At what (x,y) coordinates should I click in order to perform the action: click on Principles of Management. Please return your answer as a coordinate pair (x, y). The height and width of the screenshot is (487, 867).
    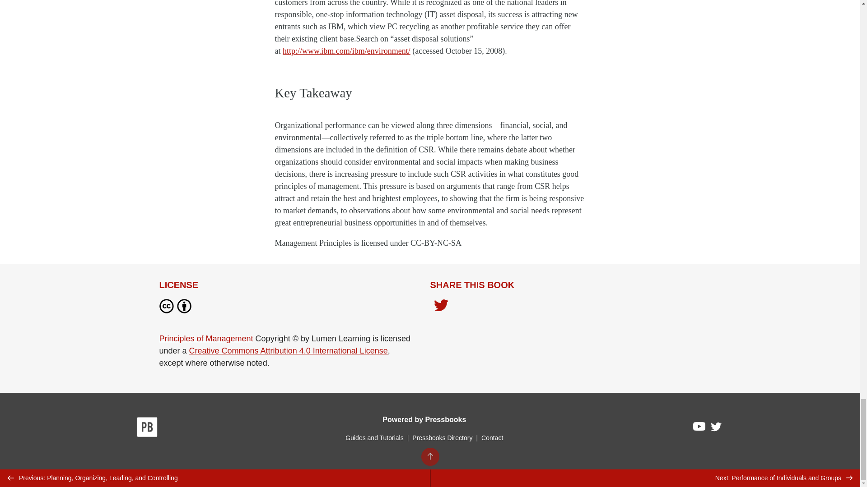
    Looking at the image, I should click on (206, 338).